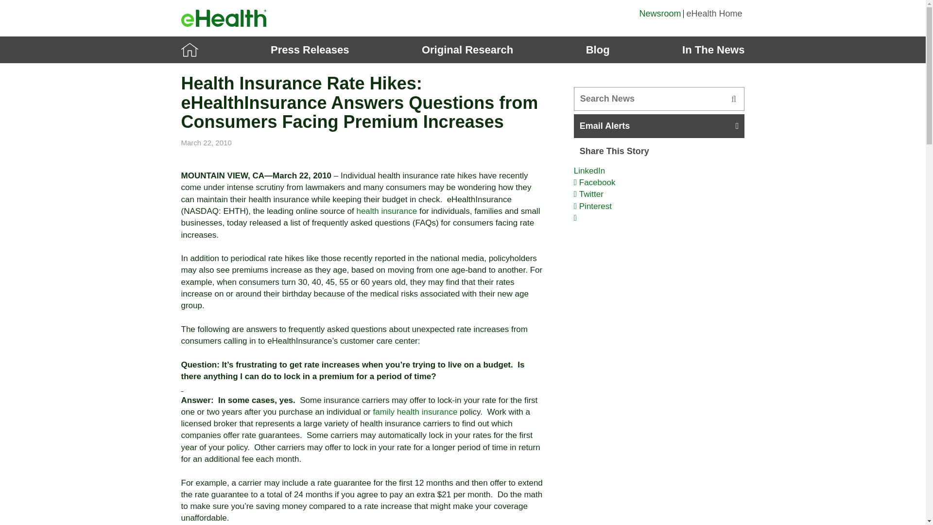  What do you see at coordinates (595, 182) in the screenshot?
I see `Facebook` at bounding box center [595, 182].